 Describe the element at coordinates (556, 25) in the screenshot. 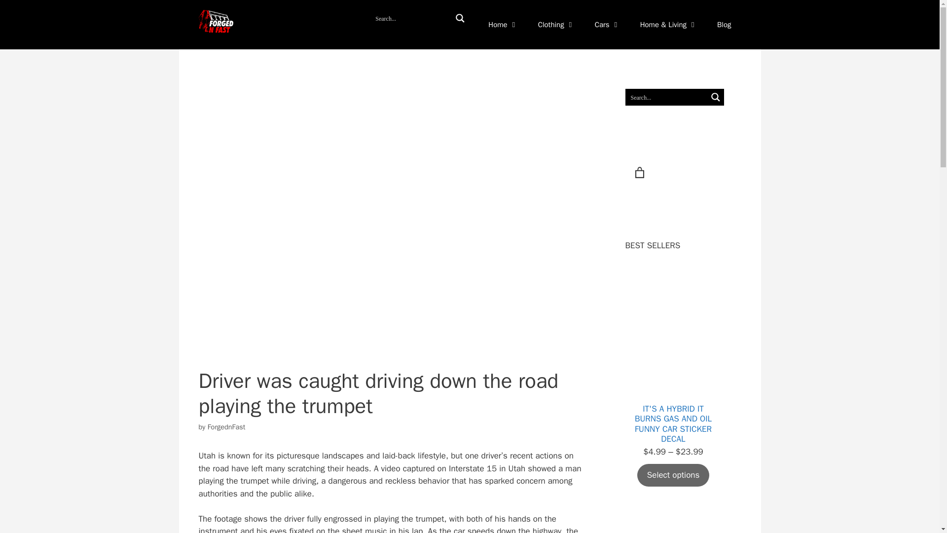

I see `Clothing` at that location.